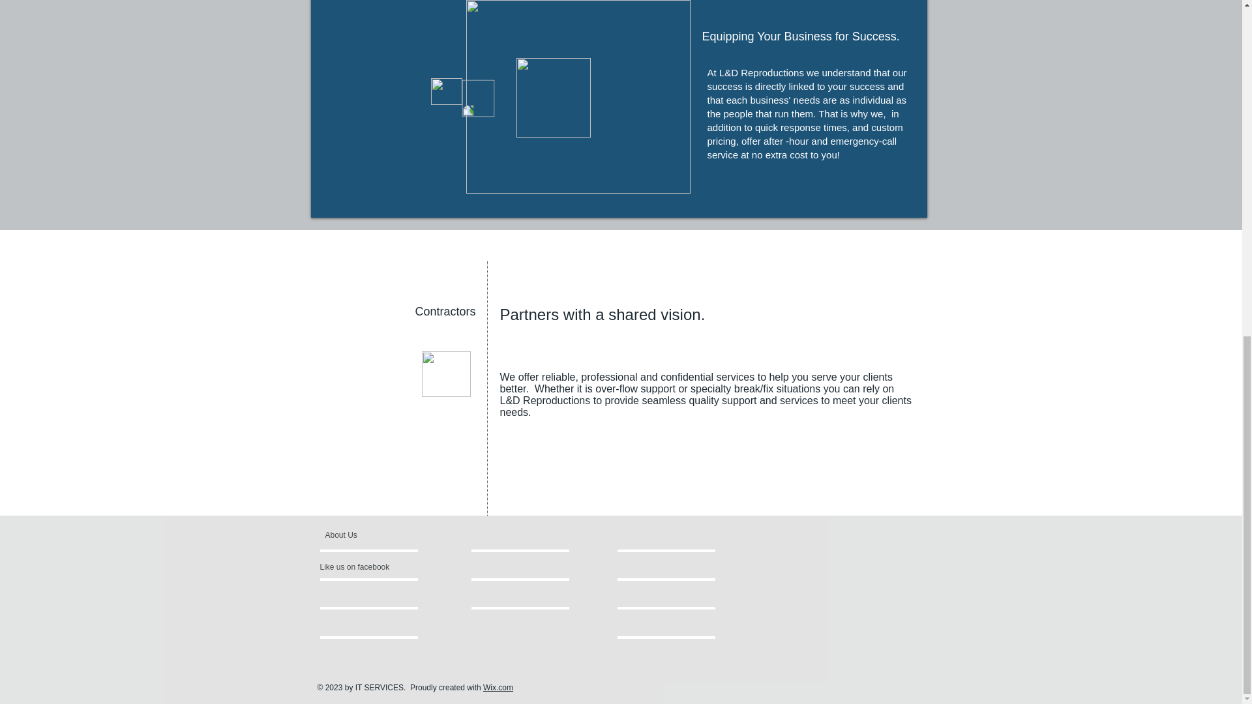  Describe the element at coordinates (498, 687) in the screenshot. I see `Wix.com` at that location.